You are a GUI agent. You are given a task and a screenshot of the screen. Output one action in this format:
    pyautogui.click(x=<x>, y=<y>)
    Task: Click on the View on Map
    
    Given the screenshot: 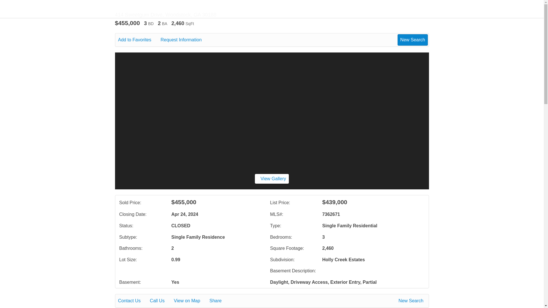 What is the action you would take?
    pyautogui.click(x=191, y=301)
    